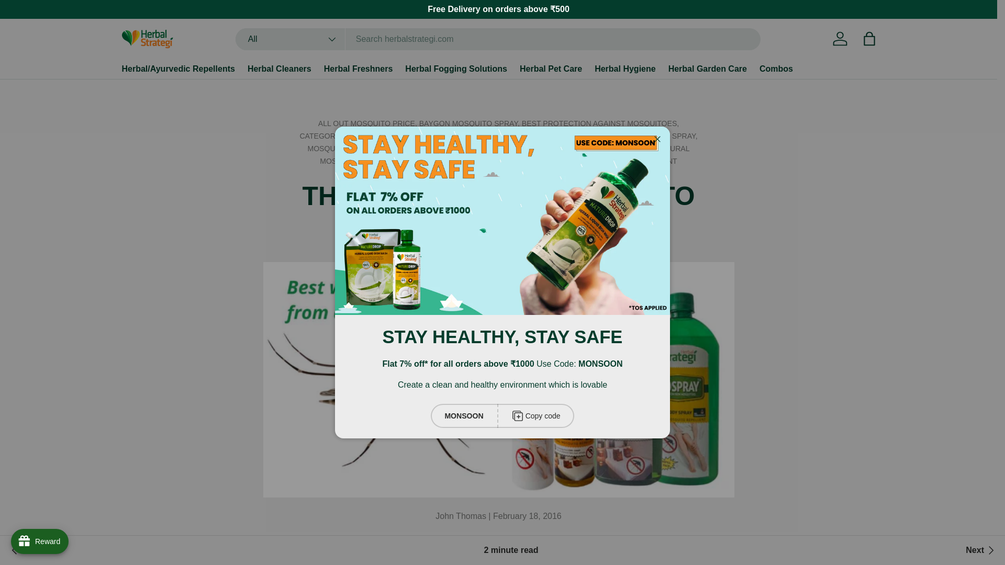  What do you see at coordinates (707, 69) in the screenshot?
I see `Herbal Garden Care` at bounding box center [707, 69].